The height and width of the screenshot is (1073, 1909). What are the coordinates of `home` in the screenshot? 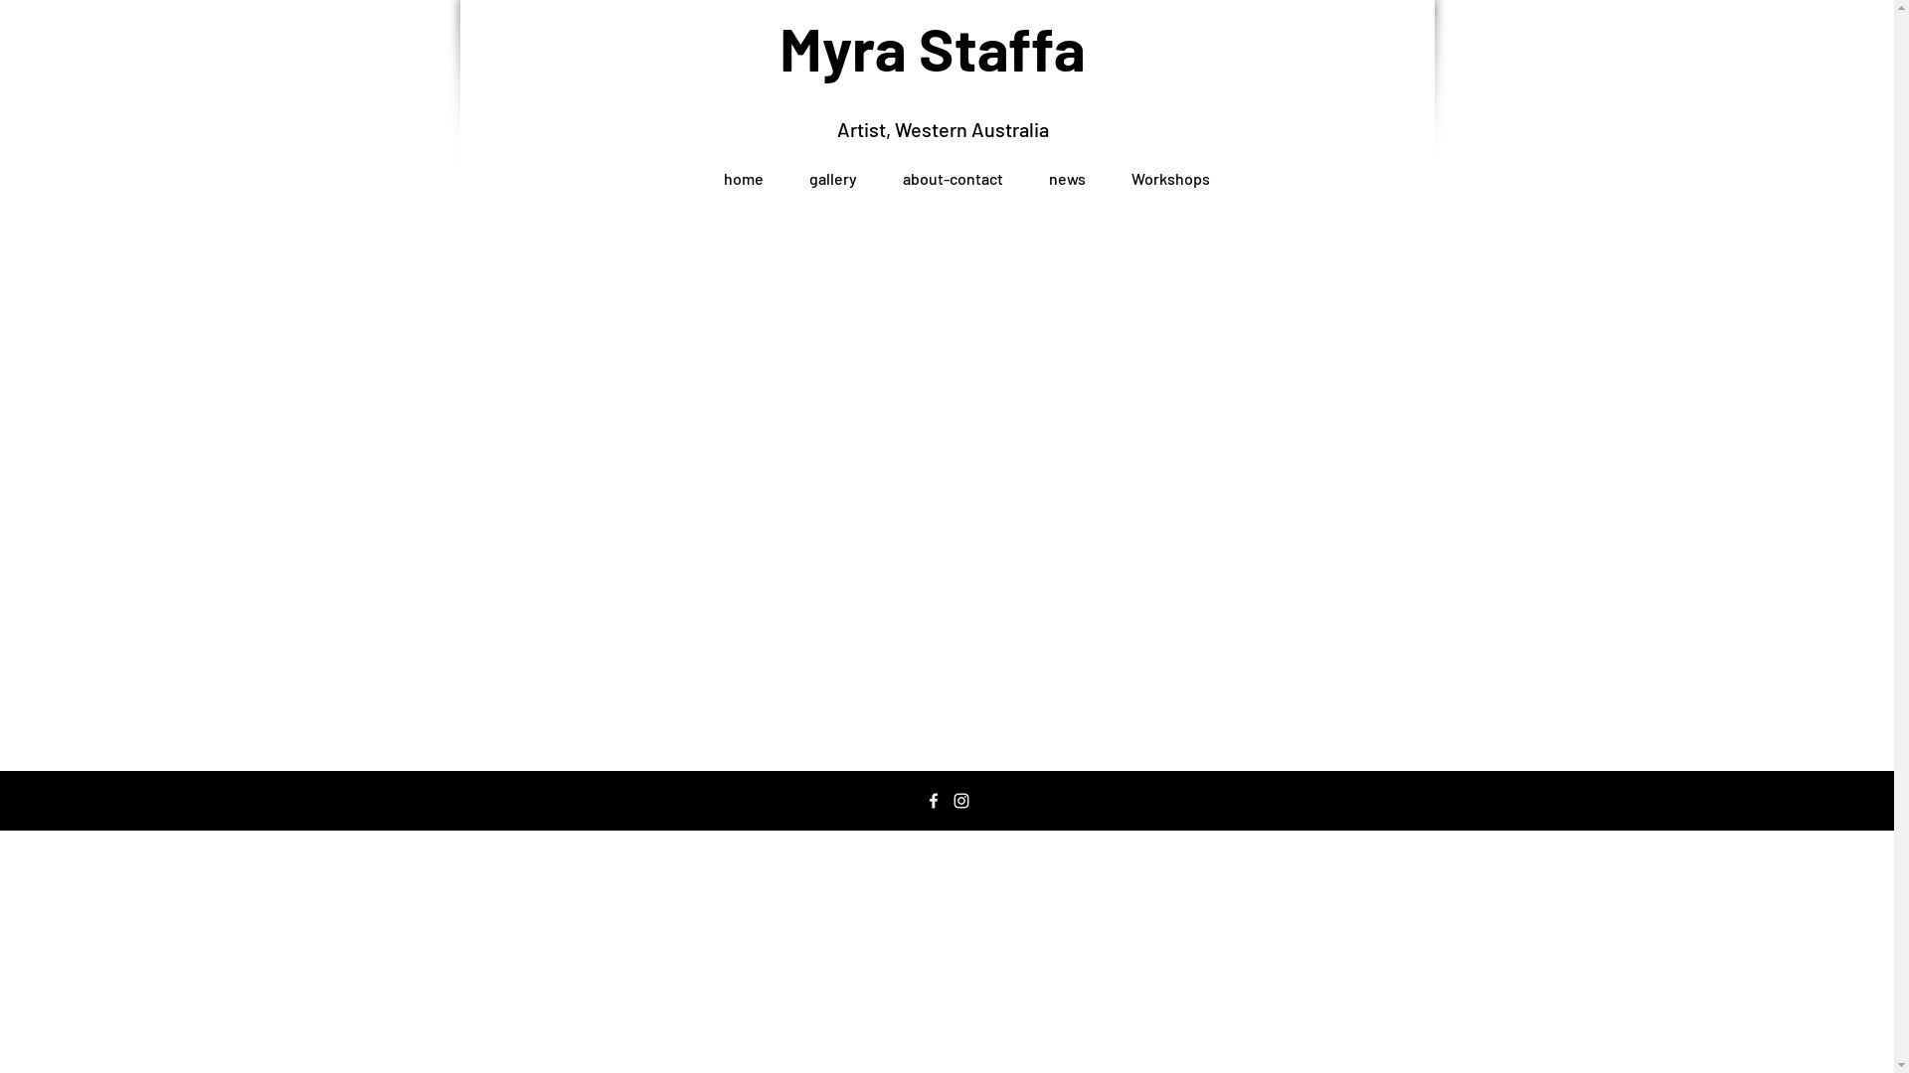 It's located at (743, 169).